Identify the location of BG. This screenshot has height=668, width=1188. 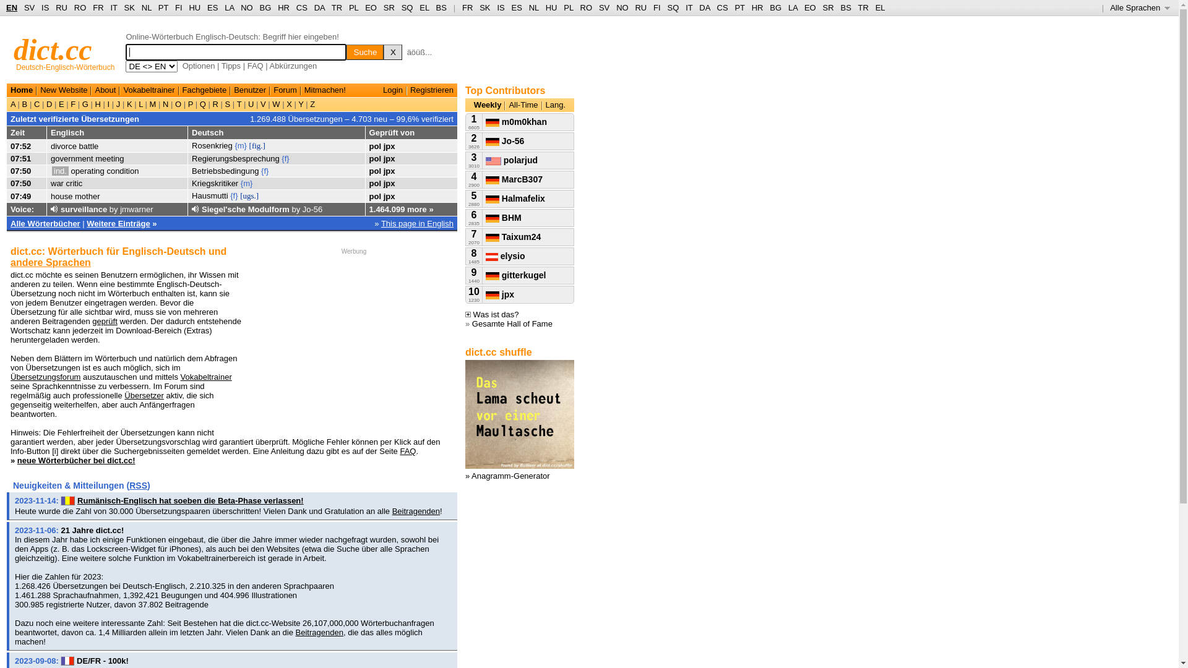
(266, 7).